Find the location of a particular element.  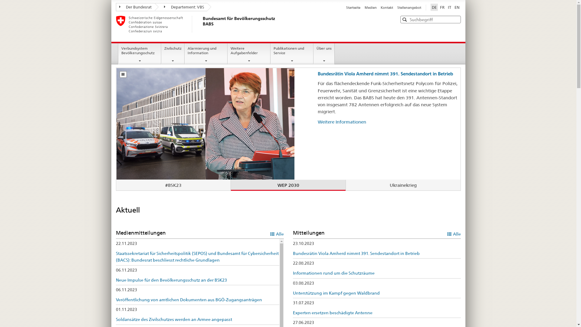

FR is located at coordinates (442, 7).